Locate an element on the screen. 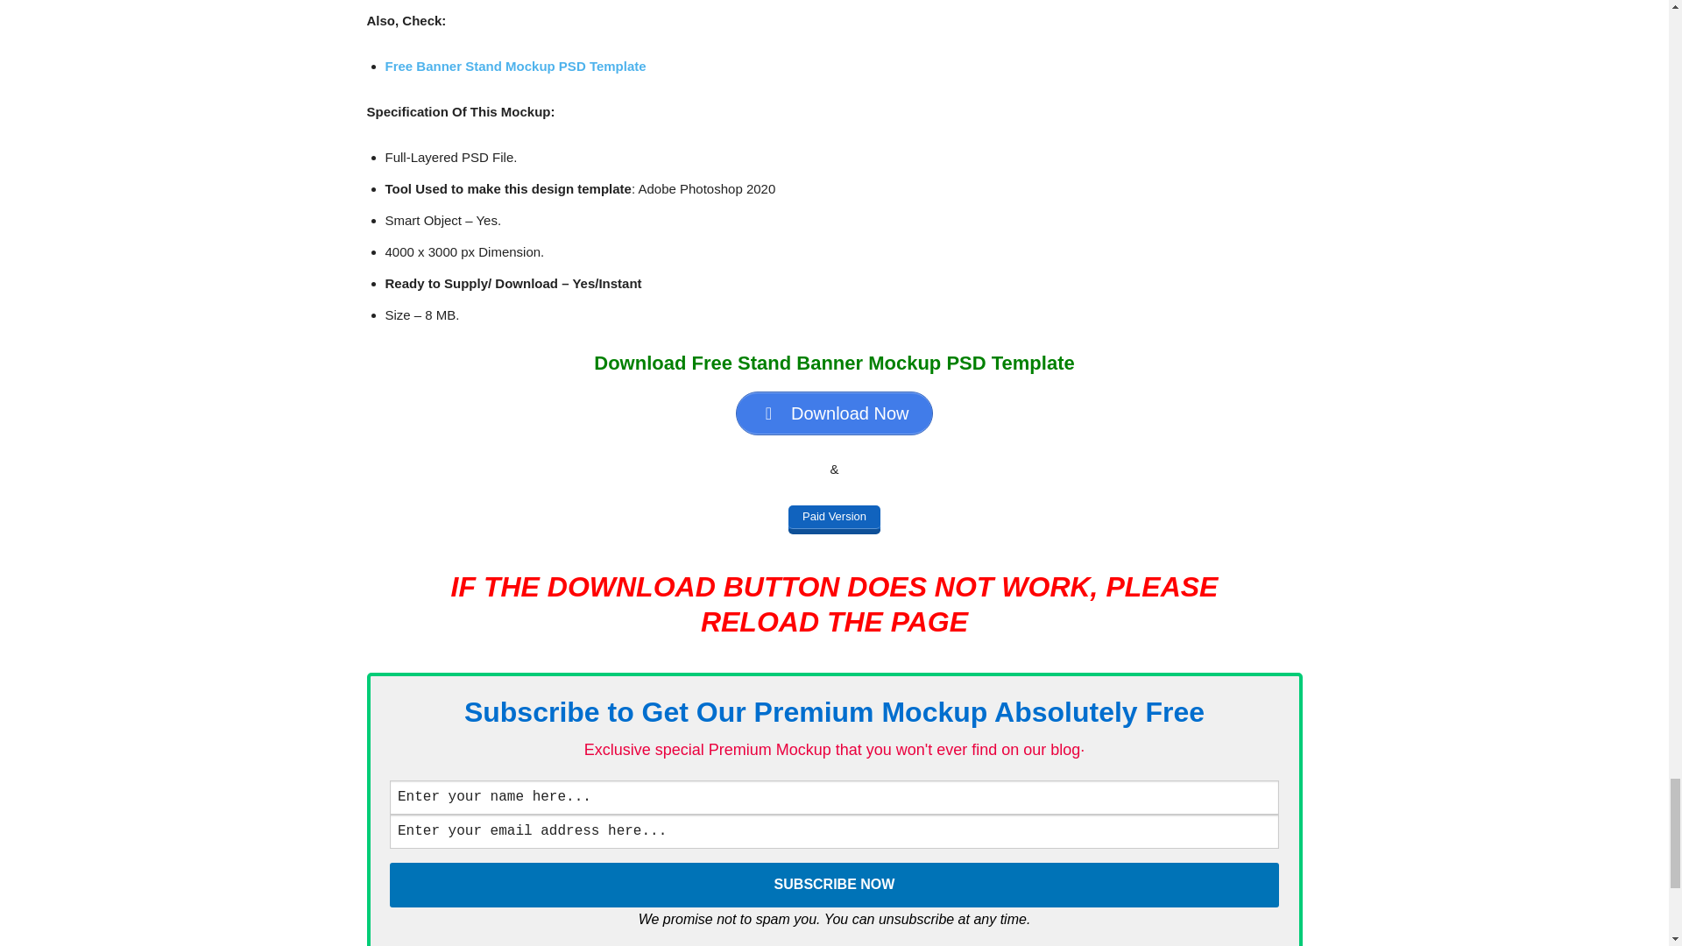 The image size is (1682, 946). Subscribe Now is located at coordinates (834, 885).